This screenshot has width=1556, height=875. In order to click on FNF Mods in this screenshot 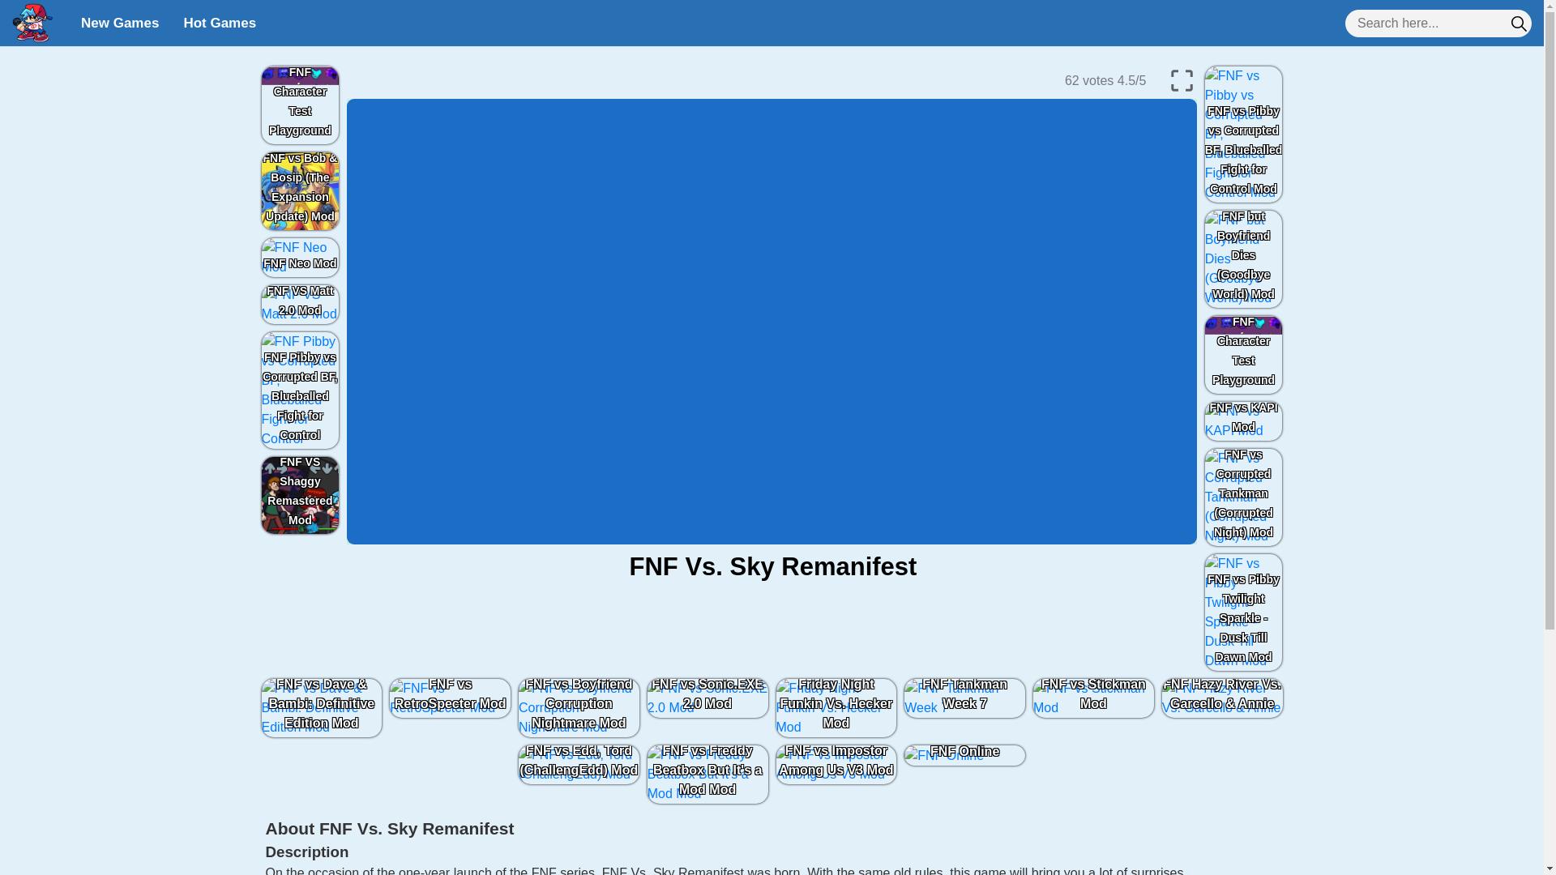, I will do `click(32, 23)`.